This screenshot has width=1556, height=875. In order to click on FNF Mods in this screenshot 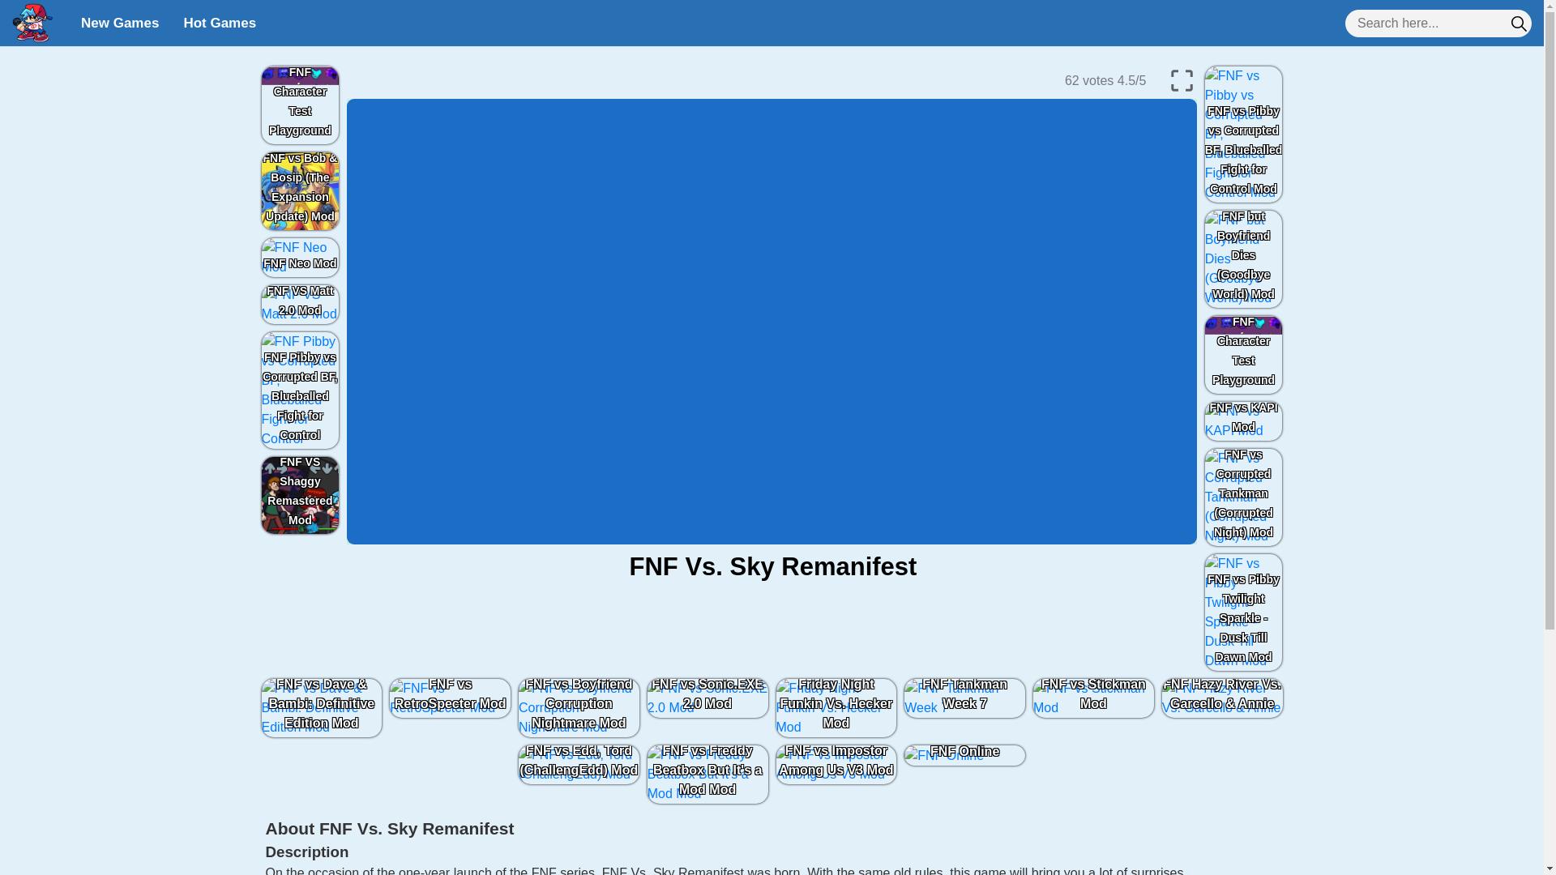, I will do `click(32, 23)`.